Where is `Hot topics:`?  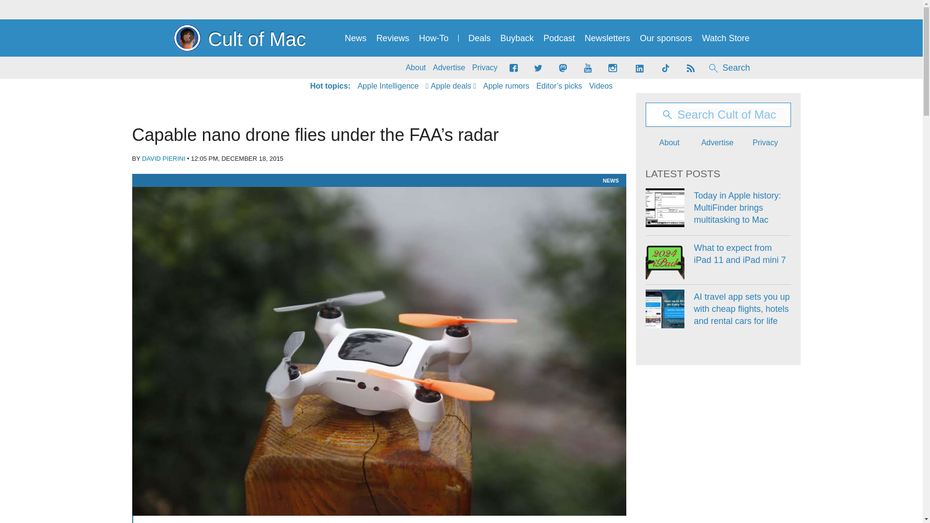
Hot topics: is located at coordinates (330, 86).